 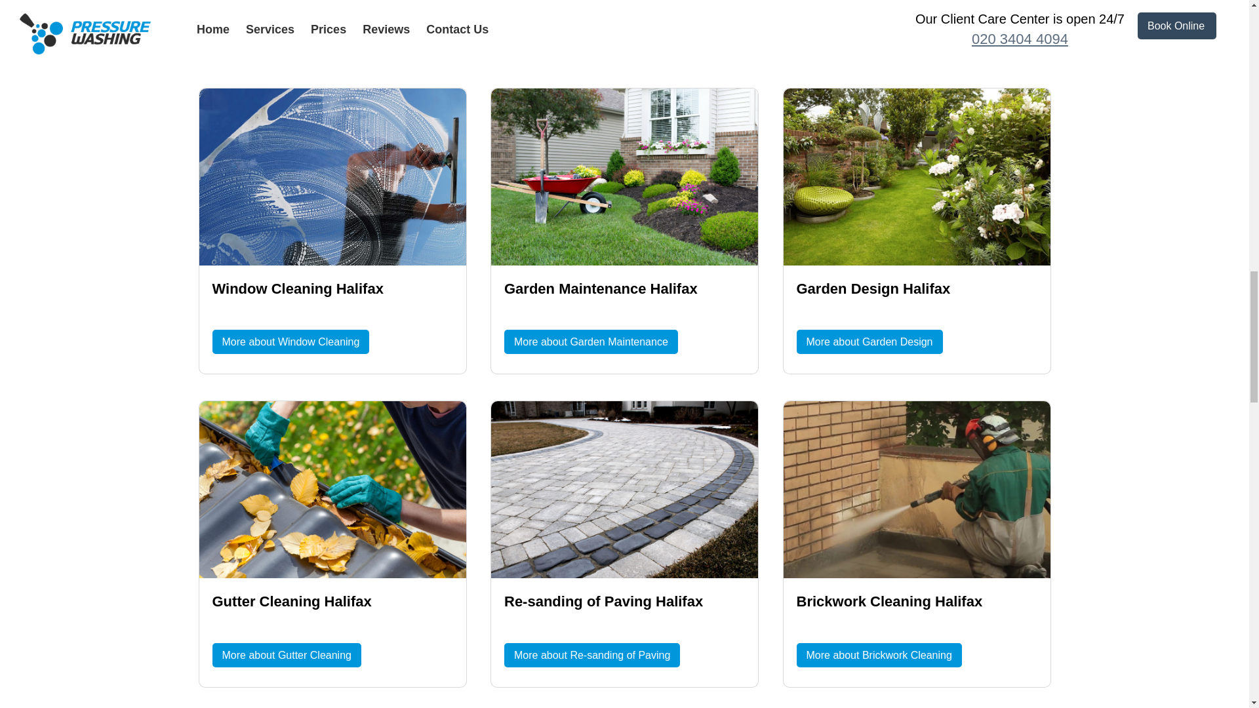 What do you see at coordinates (591, 342) in the screenshot?
I see `More about Garden Maintenance` at bounding box center [591, 342].